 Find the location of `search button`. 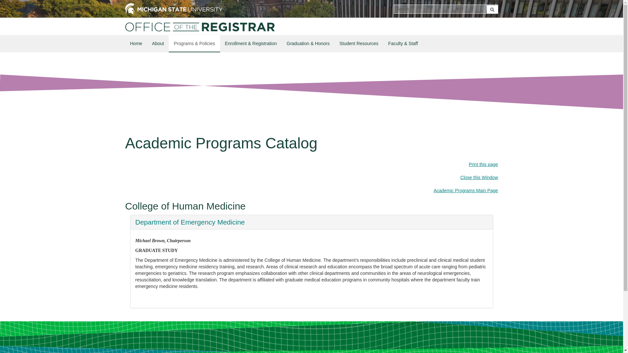

search button is located at coordinates (492, 9).